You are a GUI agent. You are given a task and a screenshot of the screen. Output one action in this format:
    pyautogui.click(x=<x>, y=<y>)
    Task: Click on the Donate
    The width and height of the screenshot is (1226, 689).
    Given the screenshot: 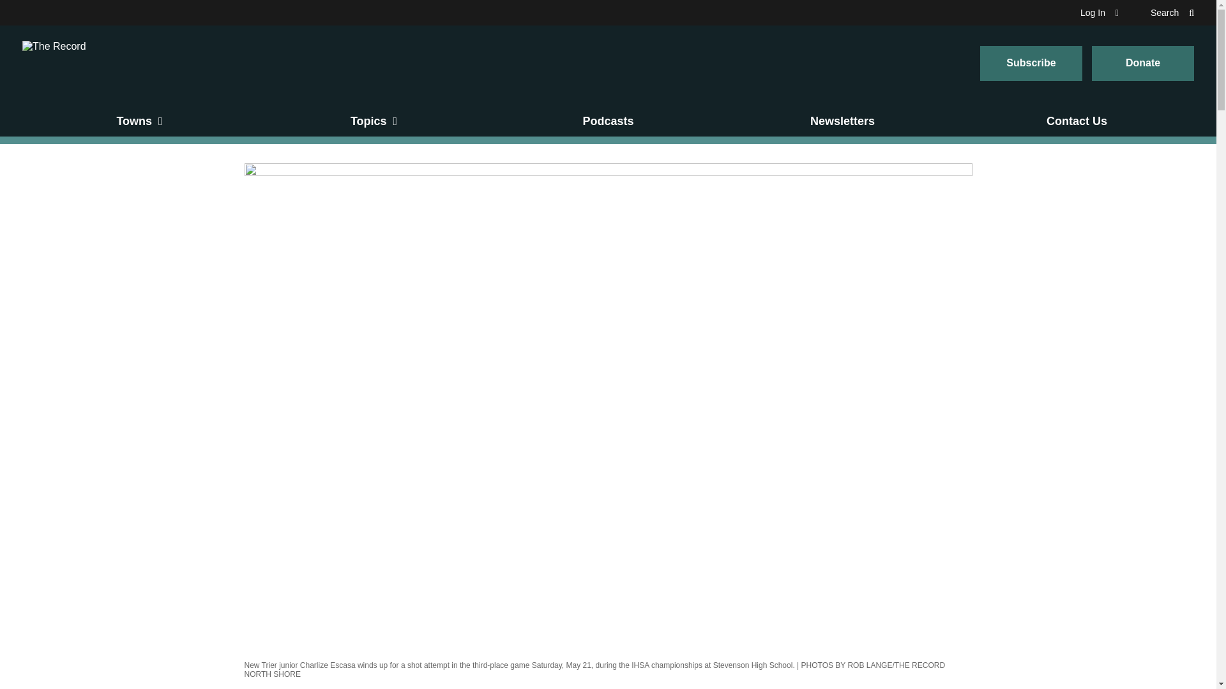 What is the action you would take?
    pyautogui.click(x=1143, y=64)
    